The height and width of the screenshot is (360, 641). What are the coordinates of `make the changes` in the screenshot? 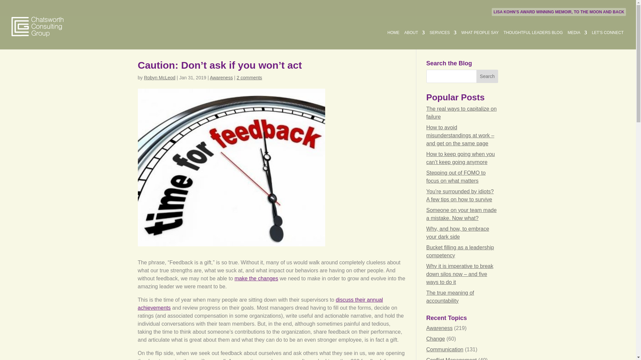 It's located at (256, 278).